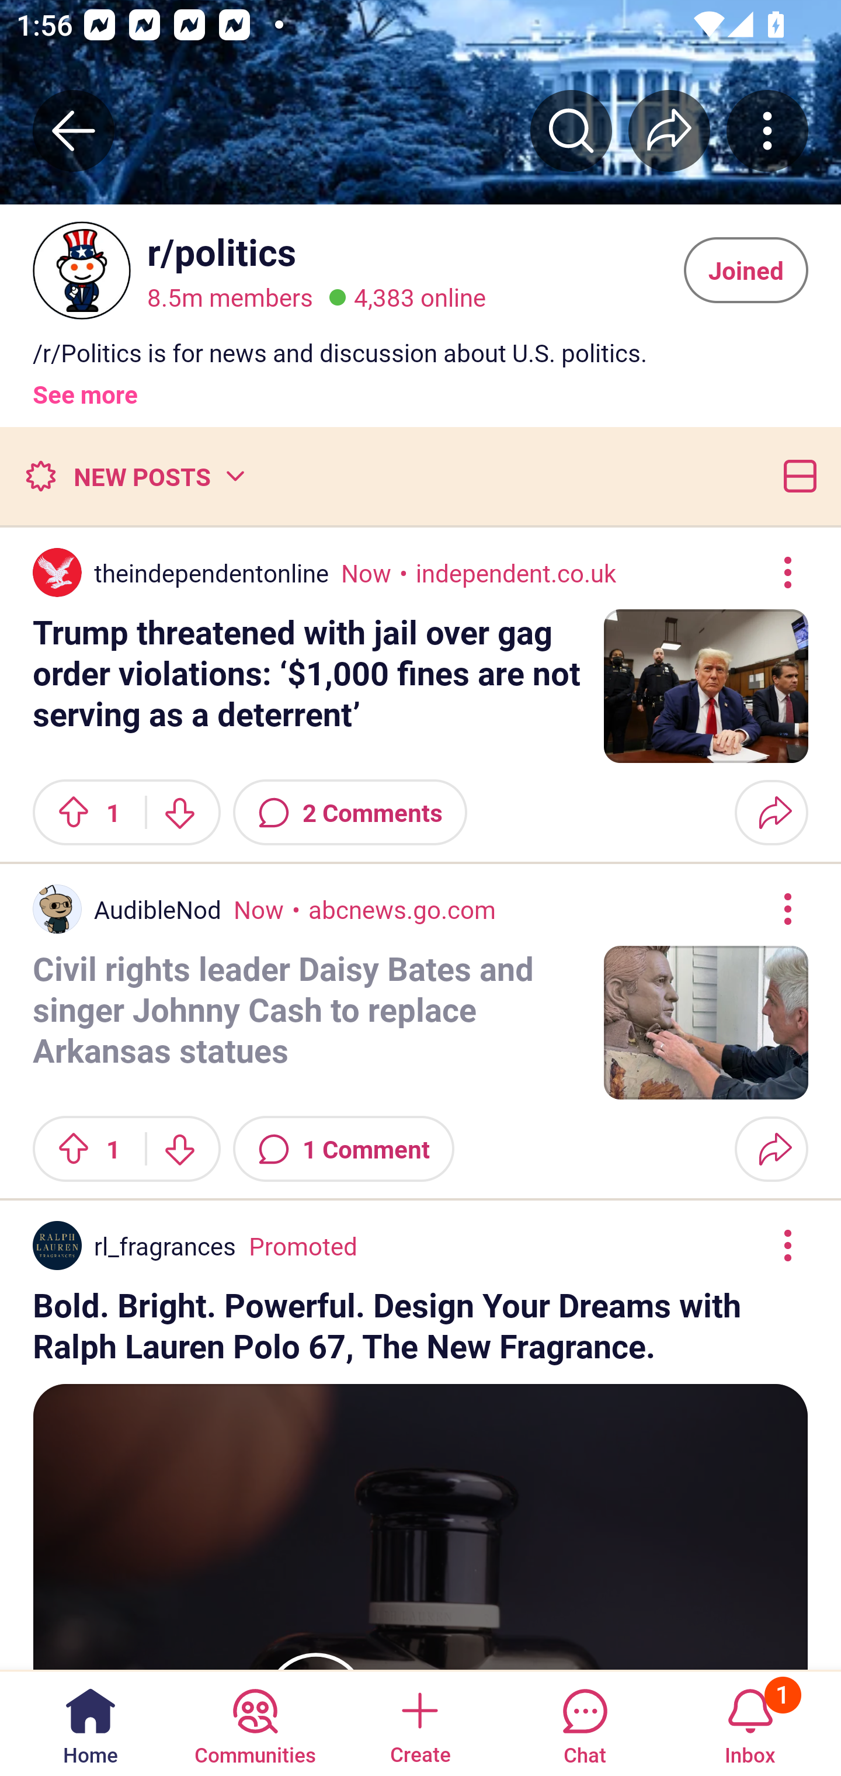 The image size is (841, 1776). I want to click on See more, so click(85, 385).